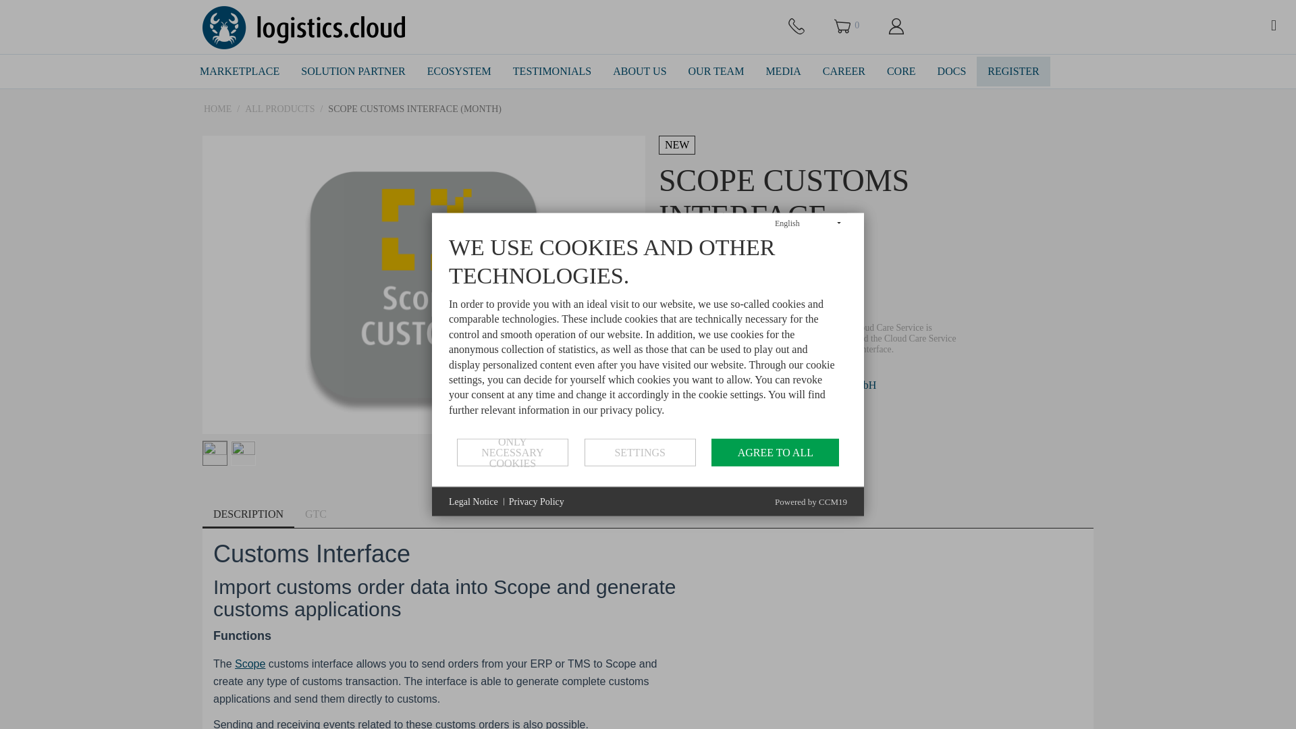 The height and width of the screenshot is (729, 1296). I want to click on logistics cloud, so click(303, 27).